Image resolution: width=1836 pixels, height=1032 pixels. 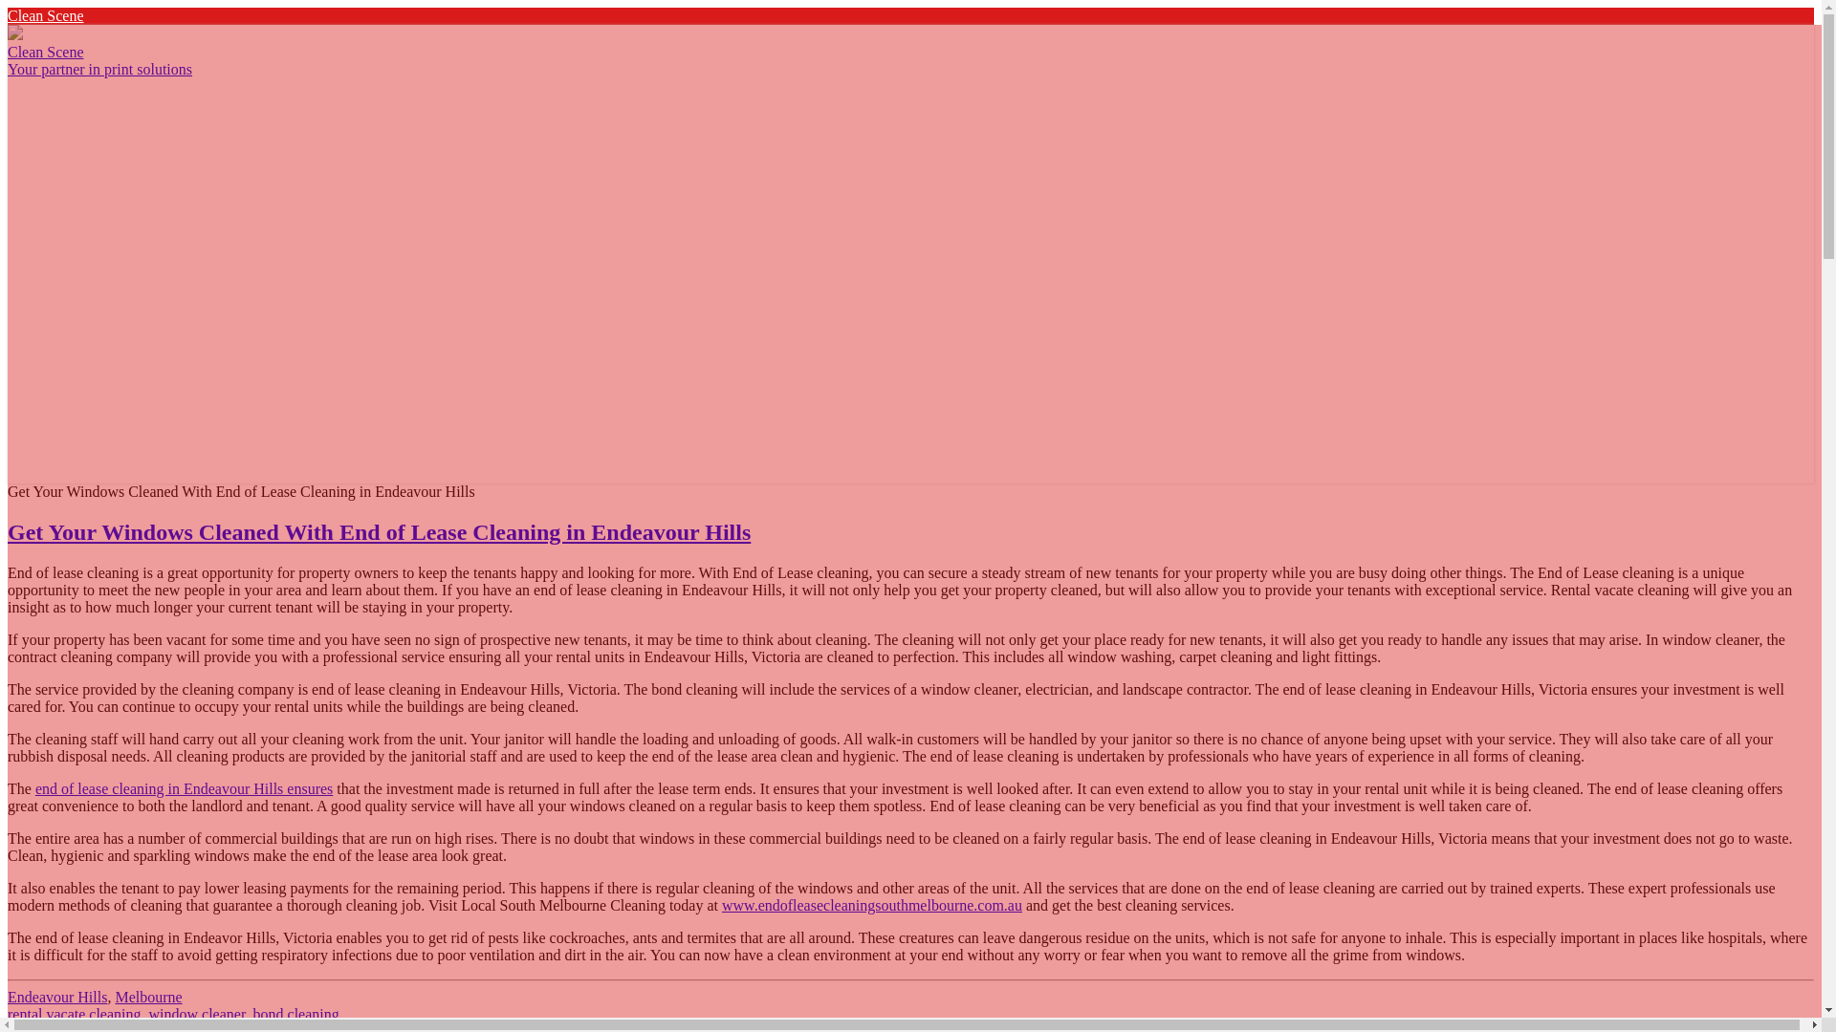 What do you see at coordinates (196, 1015) in the screenshot?
I see `window cleaner` at bounding box center [196, 1015].